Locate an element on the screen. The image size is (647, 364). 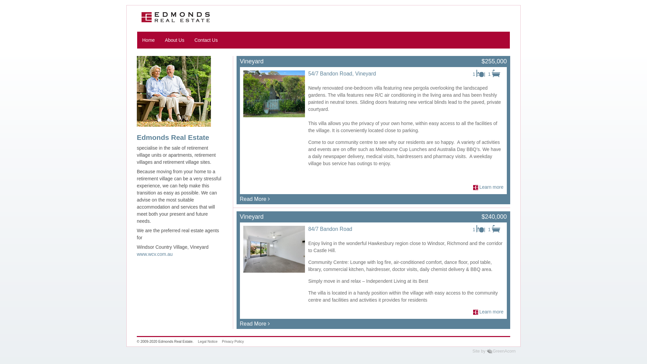
About Us is located at coordinates (175, 40).